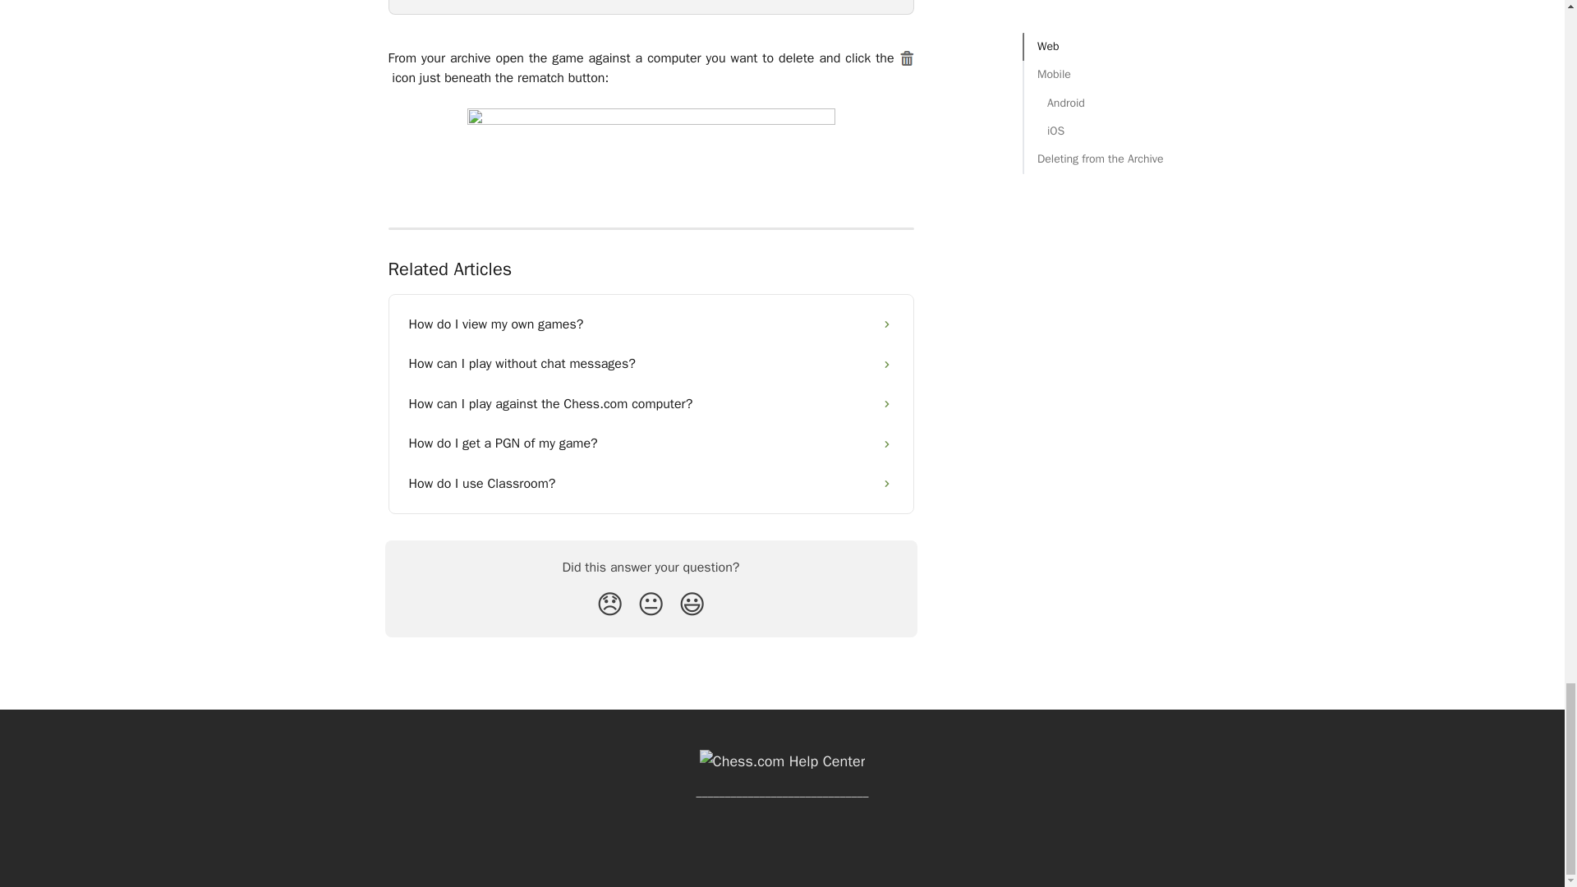  Describe the element at coordinates (651, 363) in the screenshot. I see `How can I play without chat messages?` at that location.